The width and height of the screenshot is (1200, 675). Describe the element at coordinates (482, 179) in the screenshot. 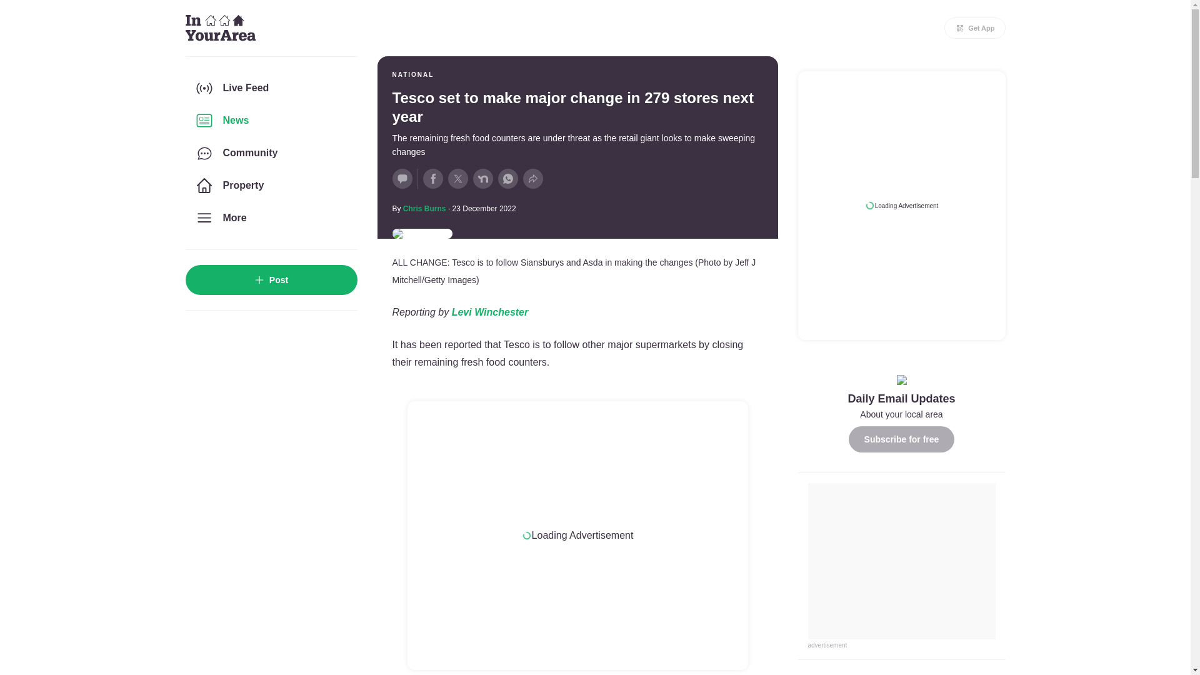

I see `Share to Nextdoor` at that location.